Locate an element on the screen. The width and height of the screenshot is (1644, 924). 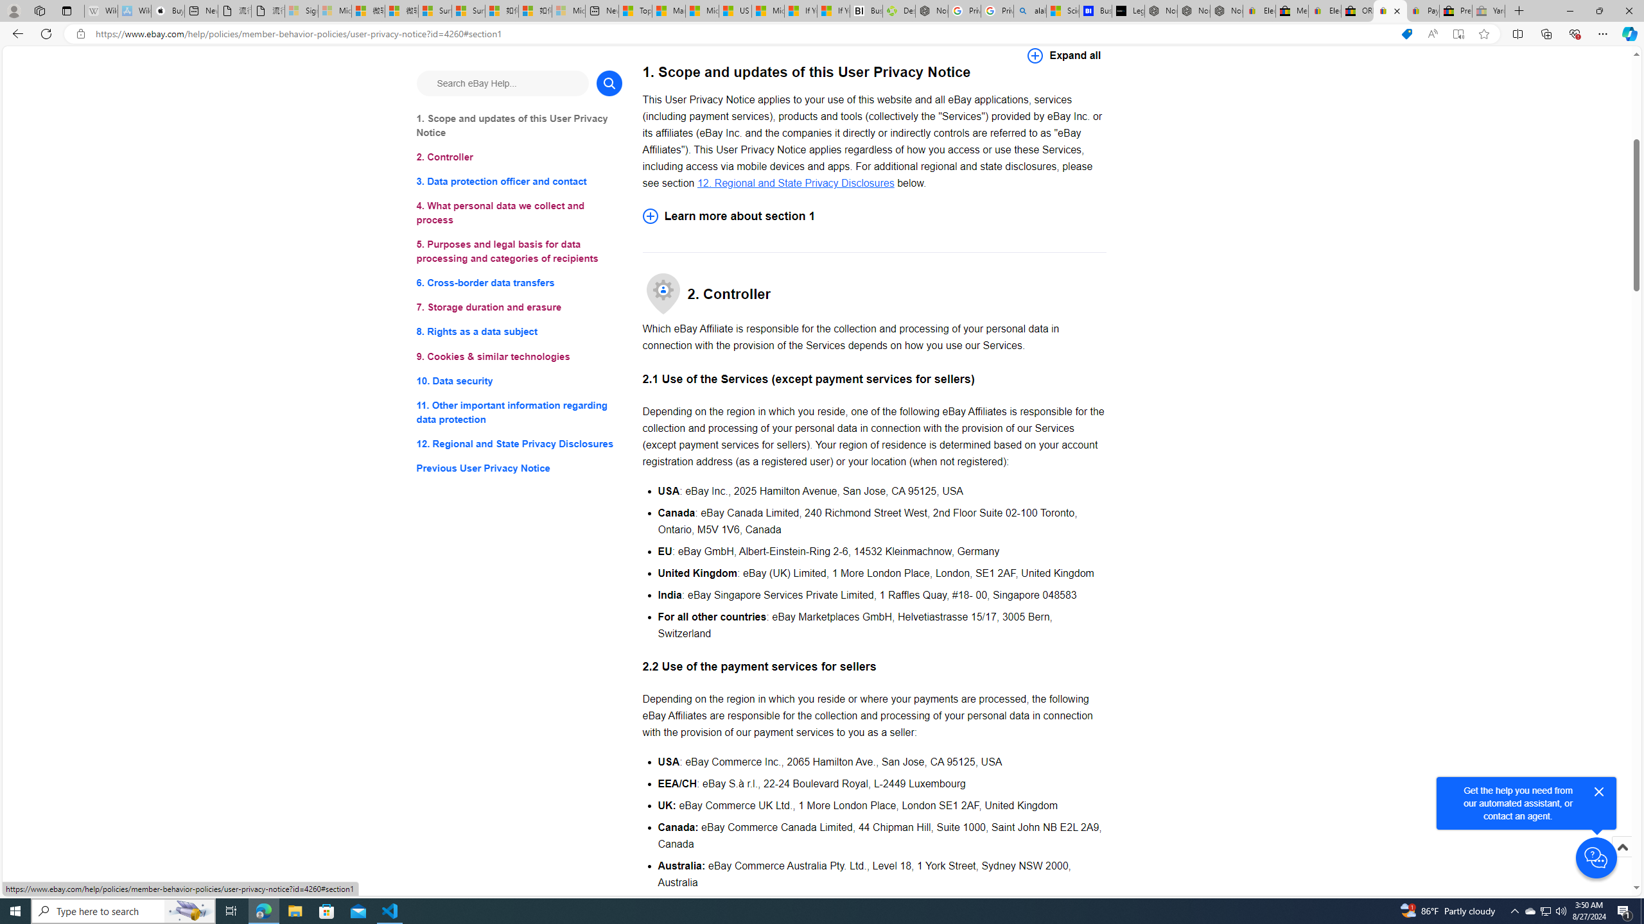
7. Storage duration and erasure is located at coordinates (519, 308).